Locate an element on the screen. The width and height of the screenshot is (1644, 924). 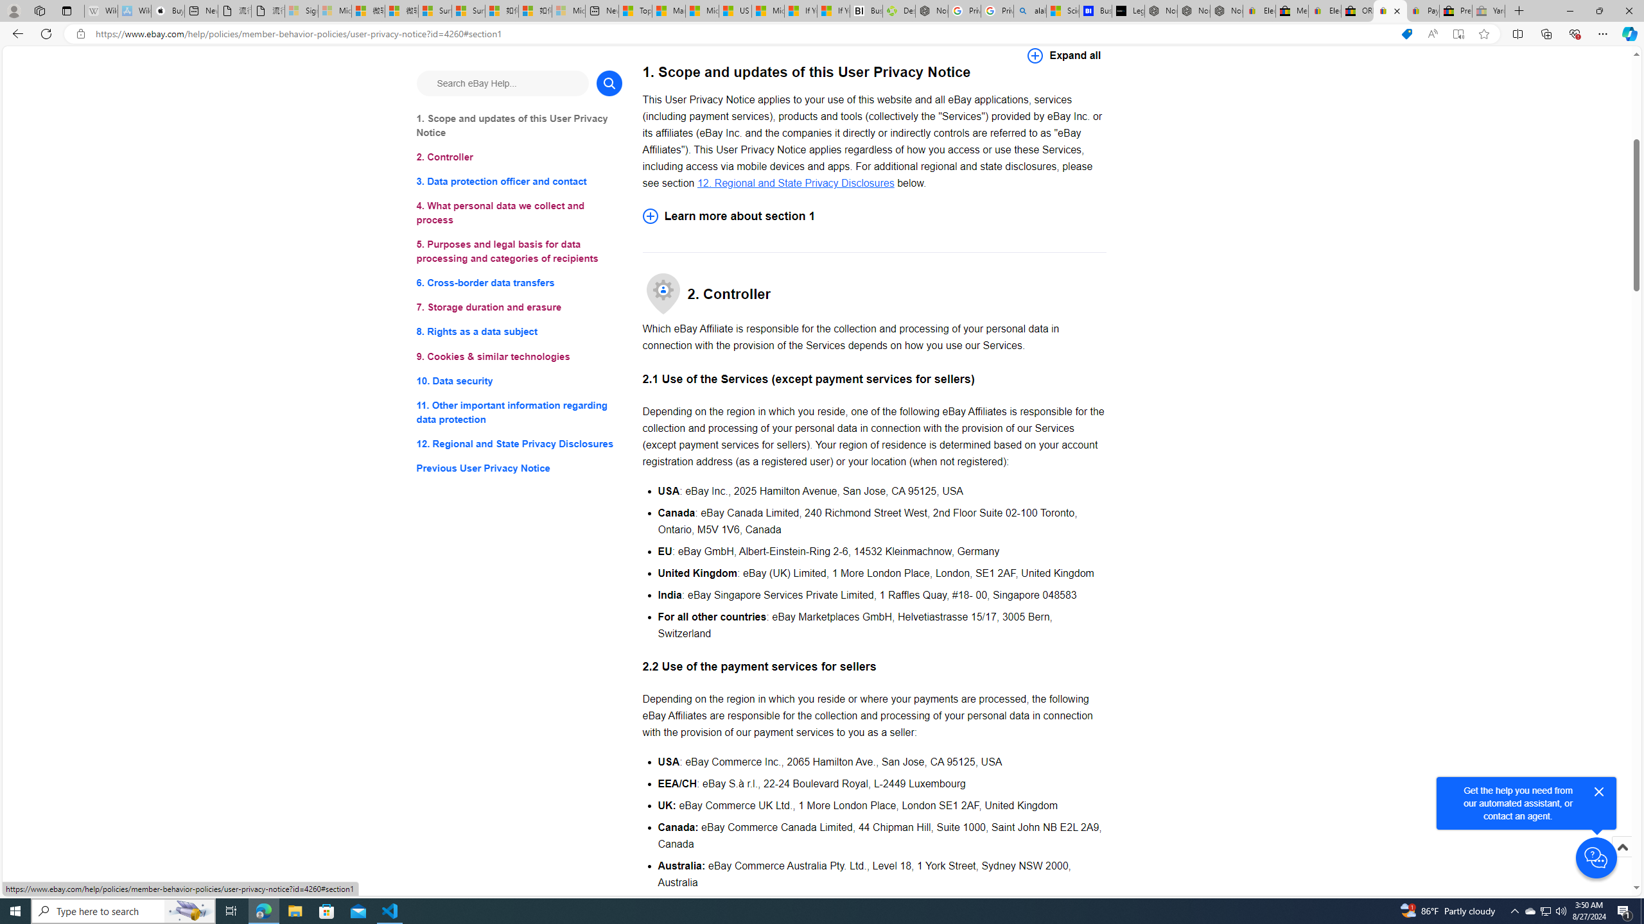
7. Storage duration and erasure is located at coordinates (519, 308).